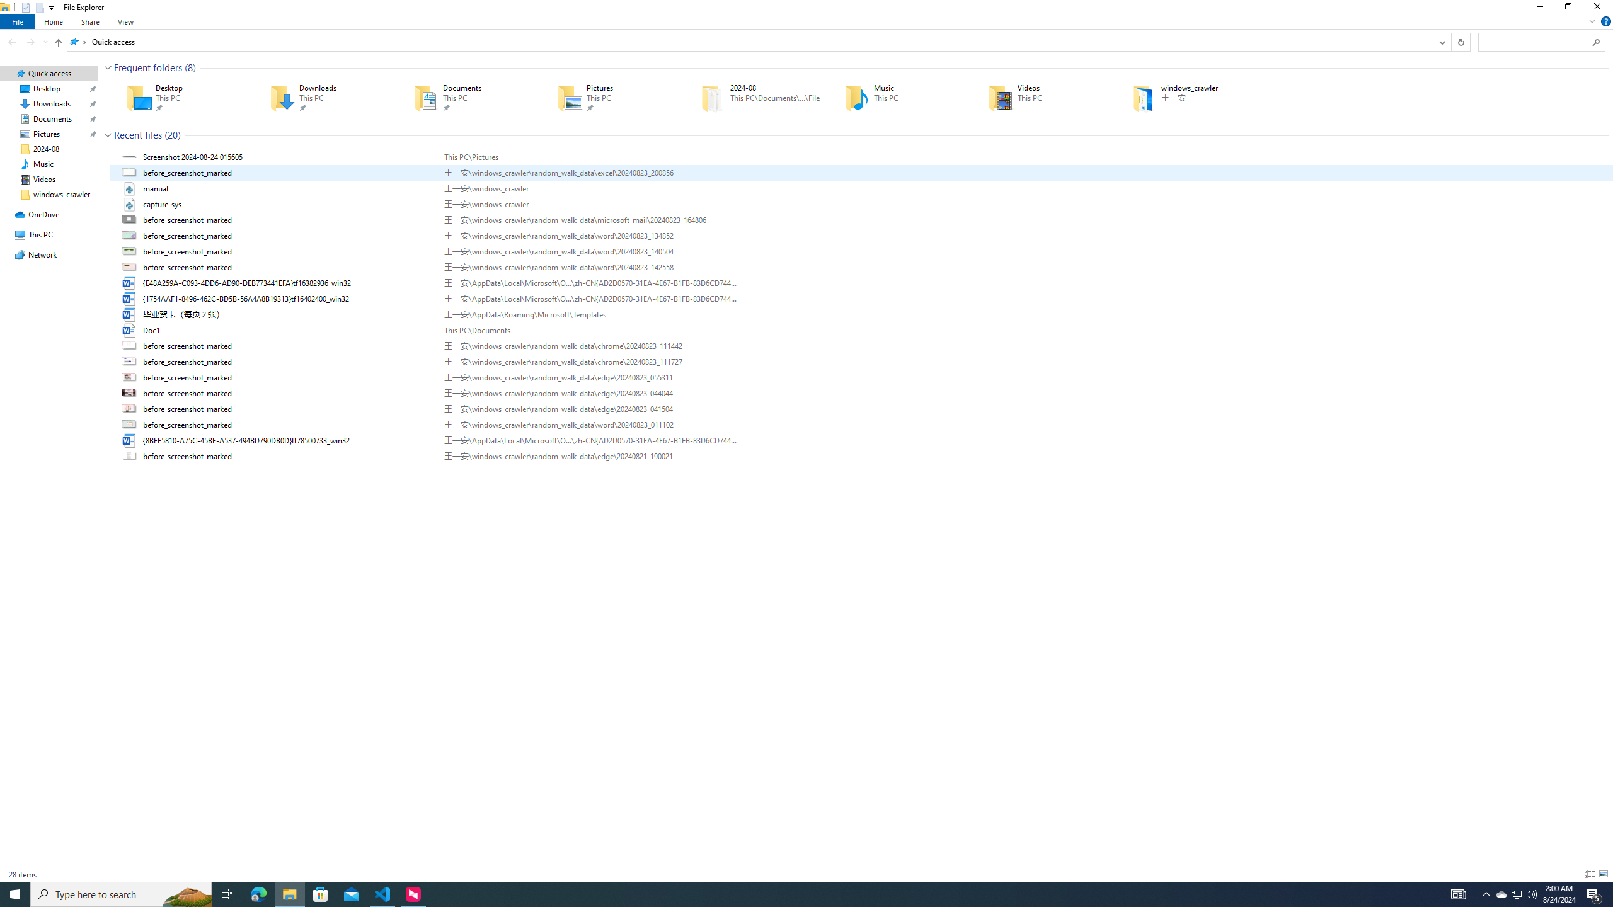  What do you see at coordinates (755, 98) in the screenshot?
I see `2024-08` at bounding box center [755, 98].